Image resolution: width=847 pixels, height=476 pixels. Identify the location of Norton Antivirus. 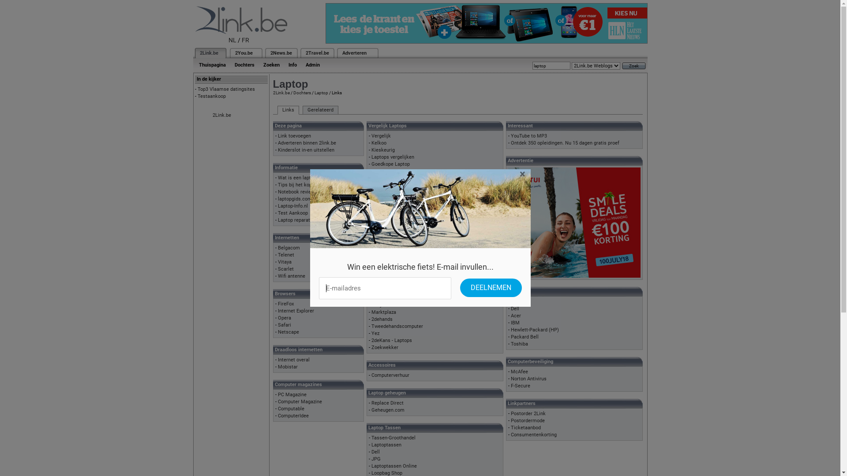
(528, 379).